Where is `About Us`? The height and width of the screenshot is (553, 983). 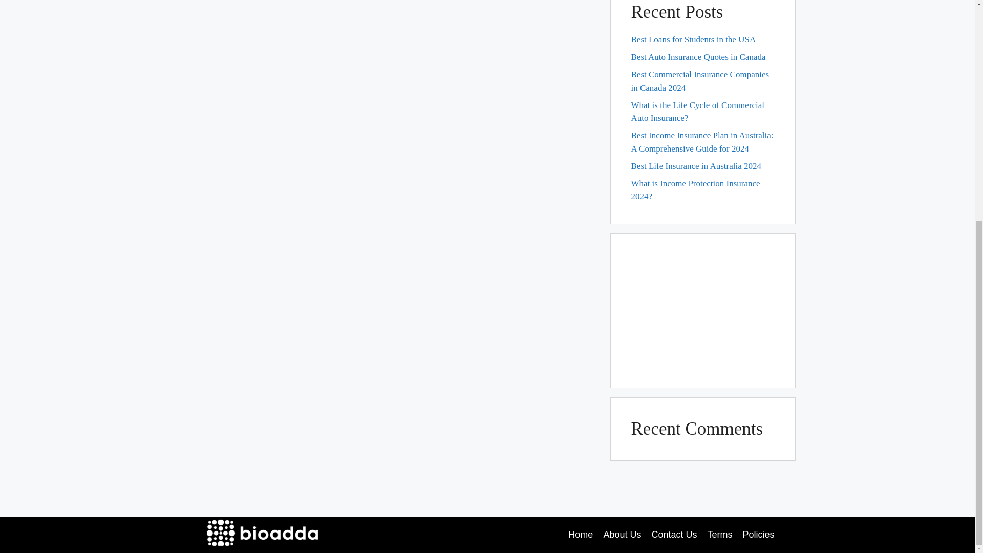
About Us is located at coordinates (622, 535).